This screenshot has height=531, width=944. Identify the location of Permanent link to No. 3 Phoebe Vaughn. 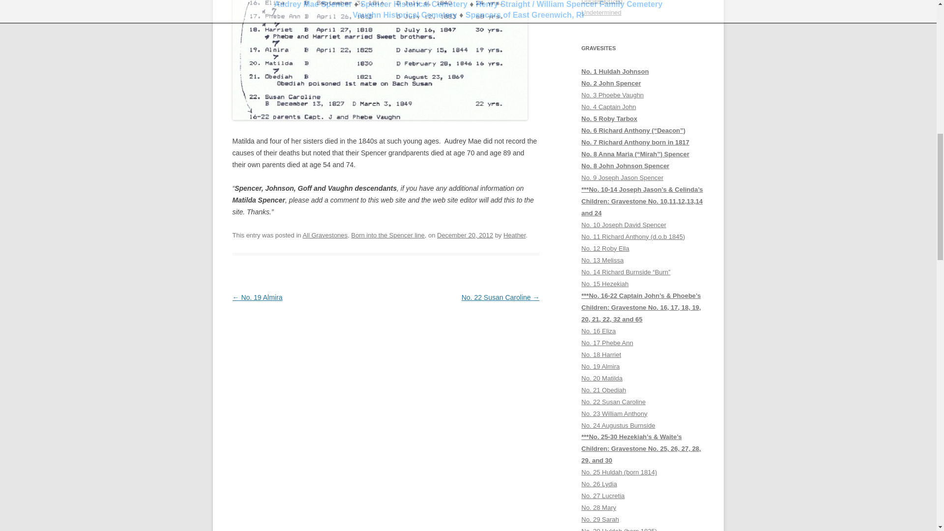
(613, 94).